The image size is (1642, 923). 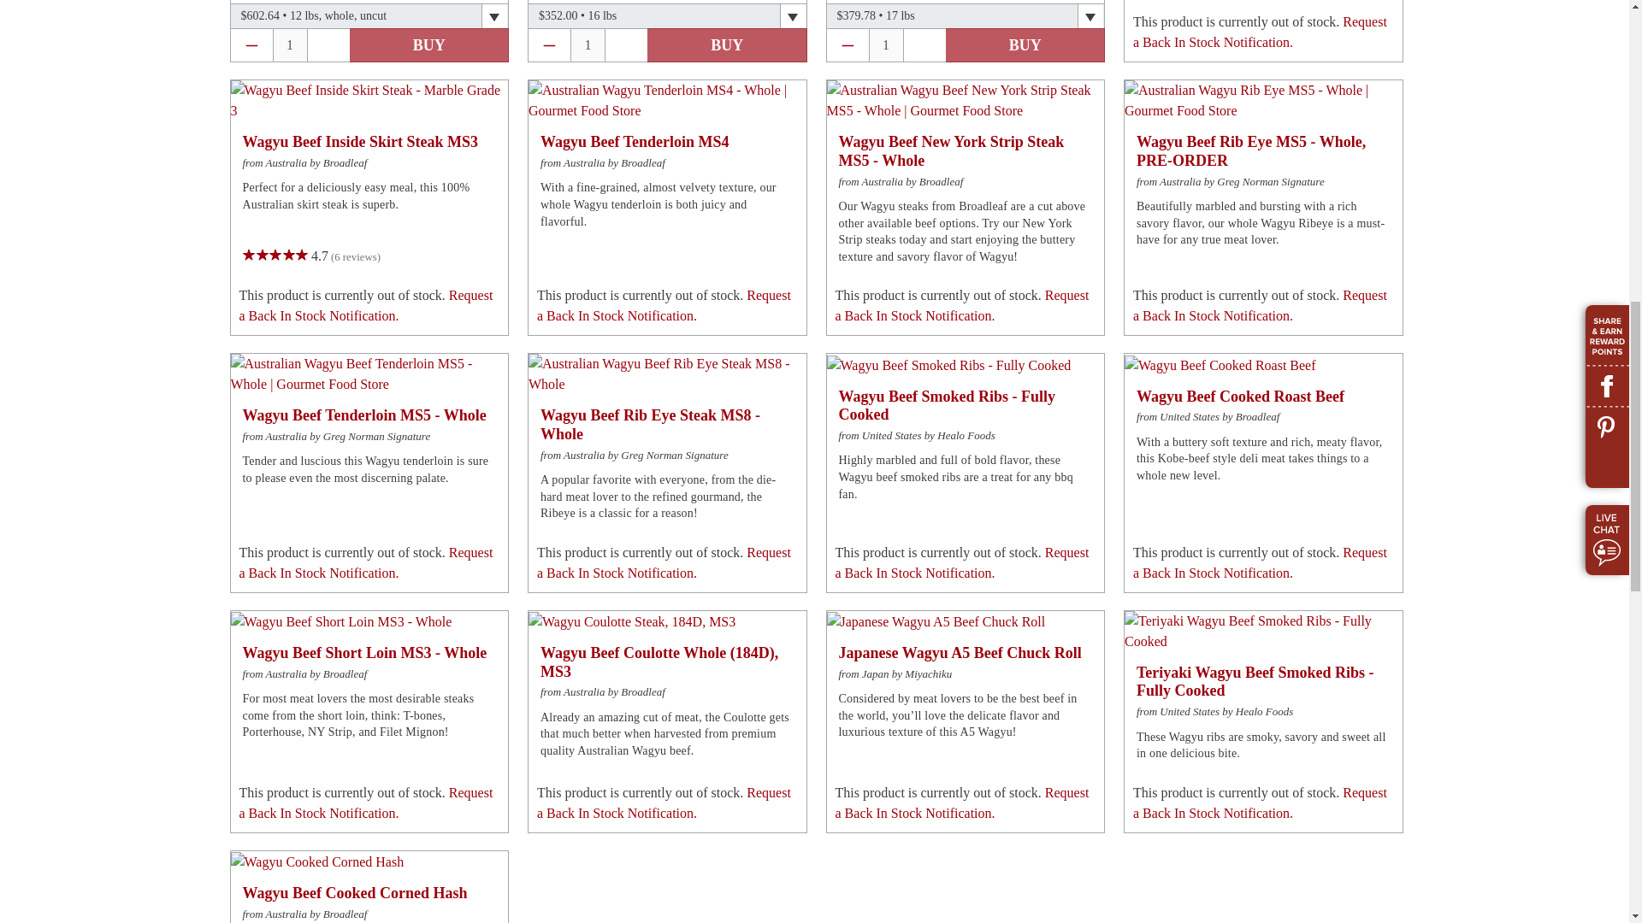 I want to click on Wagyu Beef Cooked Roast Beef, so click(x=1220, y=365).